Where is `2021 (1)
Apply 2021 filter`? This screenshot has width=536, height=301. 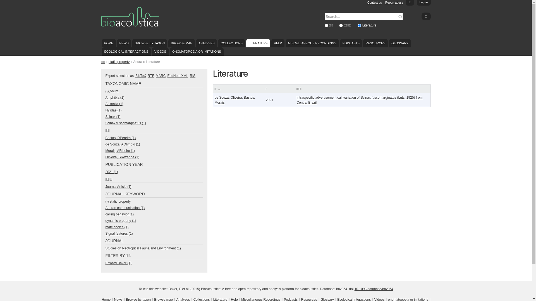 2021 (1)
Apply 2021 filter is located at coordinates (112, 172).